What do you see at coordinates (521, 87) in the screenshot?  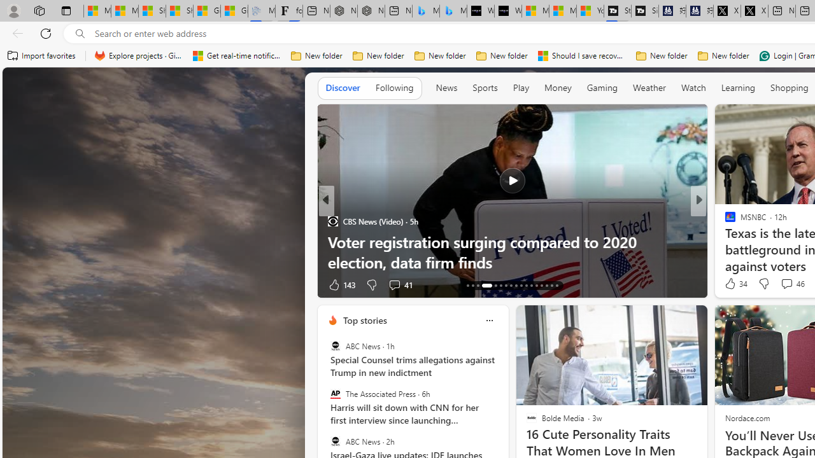 I see `Play` at bounding box center [521, 87].